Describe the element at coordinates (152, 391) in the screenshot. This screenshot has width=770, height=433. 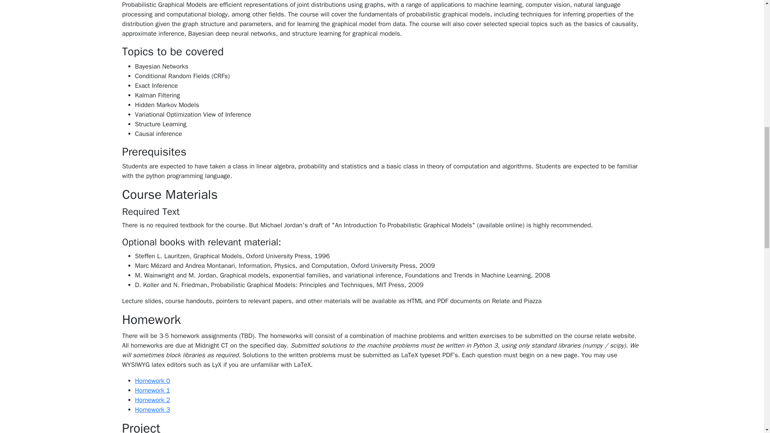
I see `Homework 1` at that location.